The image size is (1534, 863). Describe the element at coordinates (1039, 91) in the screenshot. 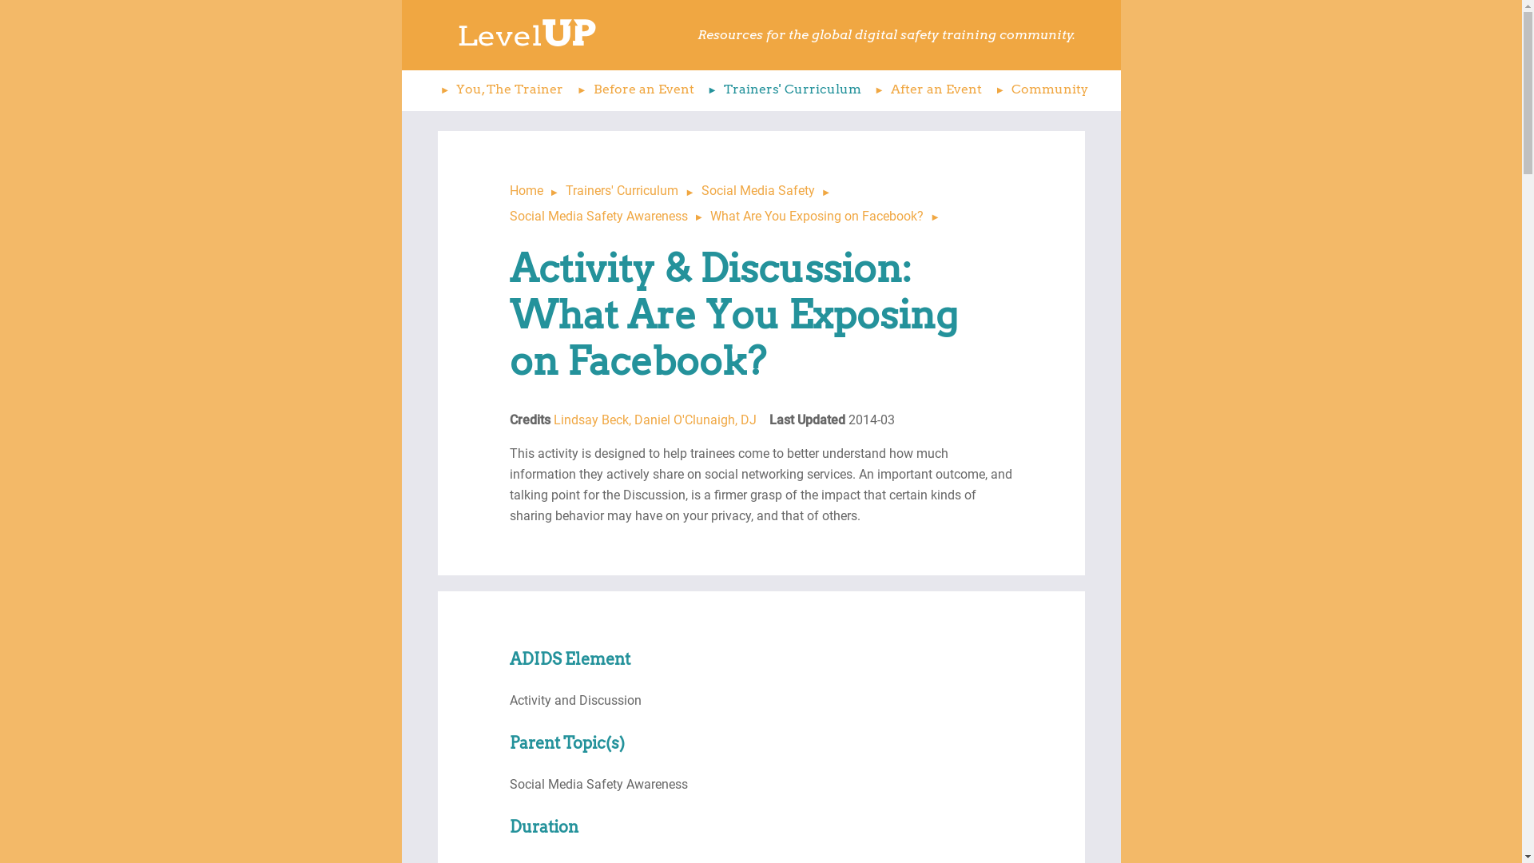

I see `Community` at that location.